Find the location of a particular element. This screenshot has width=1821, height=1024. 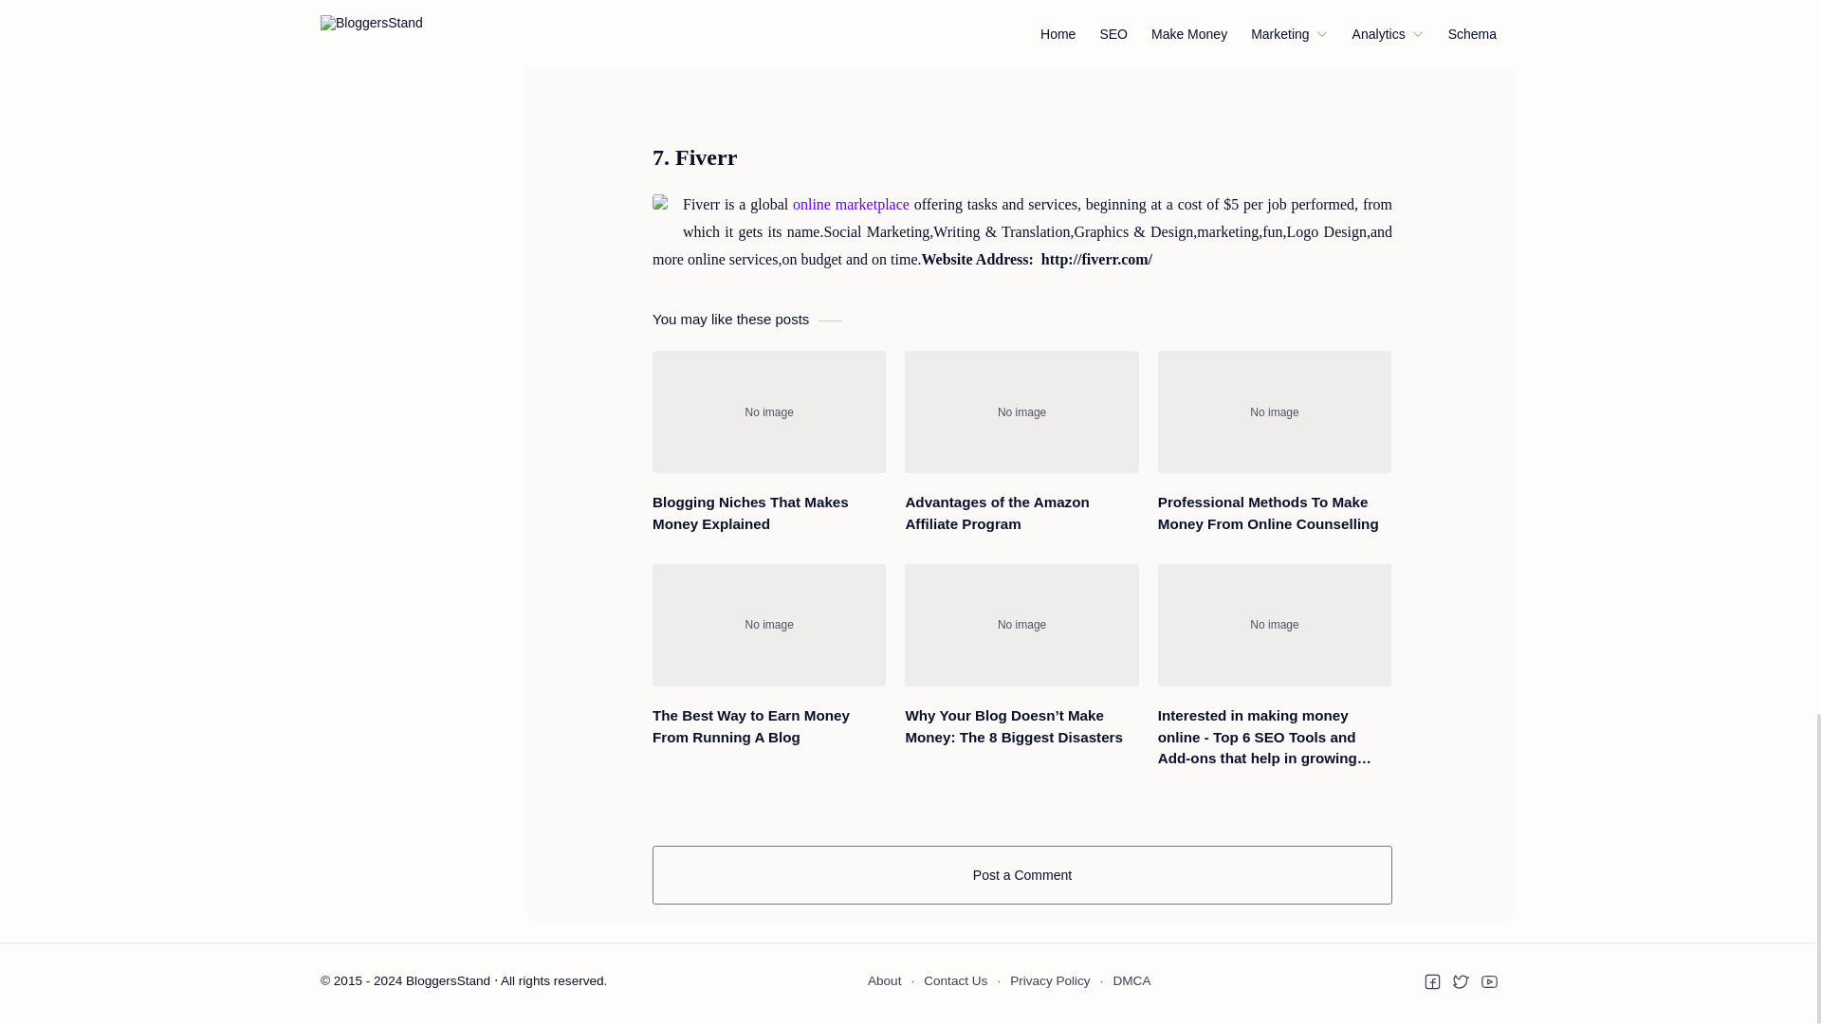

Professional Methods To Make Money From Online Counselling is located at coordinates (1275, 411).